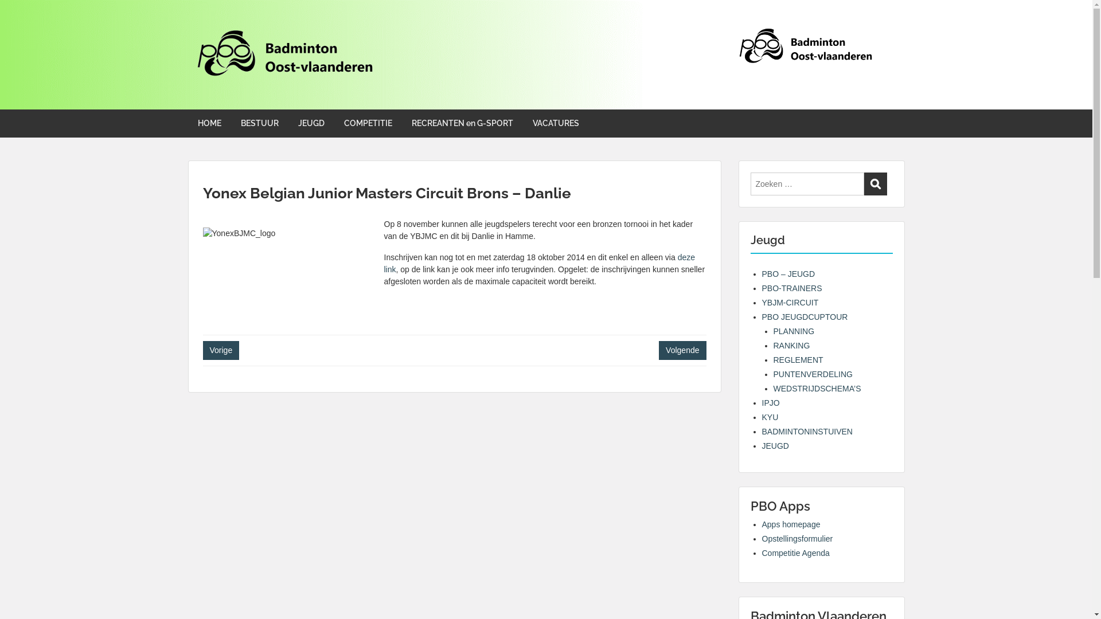  Describe the element at coordinates (813, 374) in the screenshot. I see `PUNTENVERDELING` at that location.